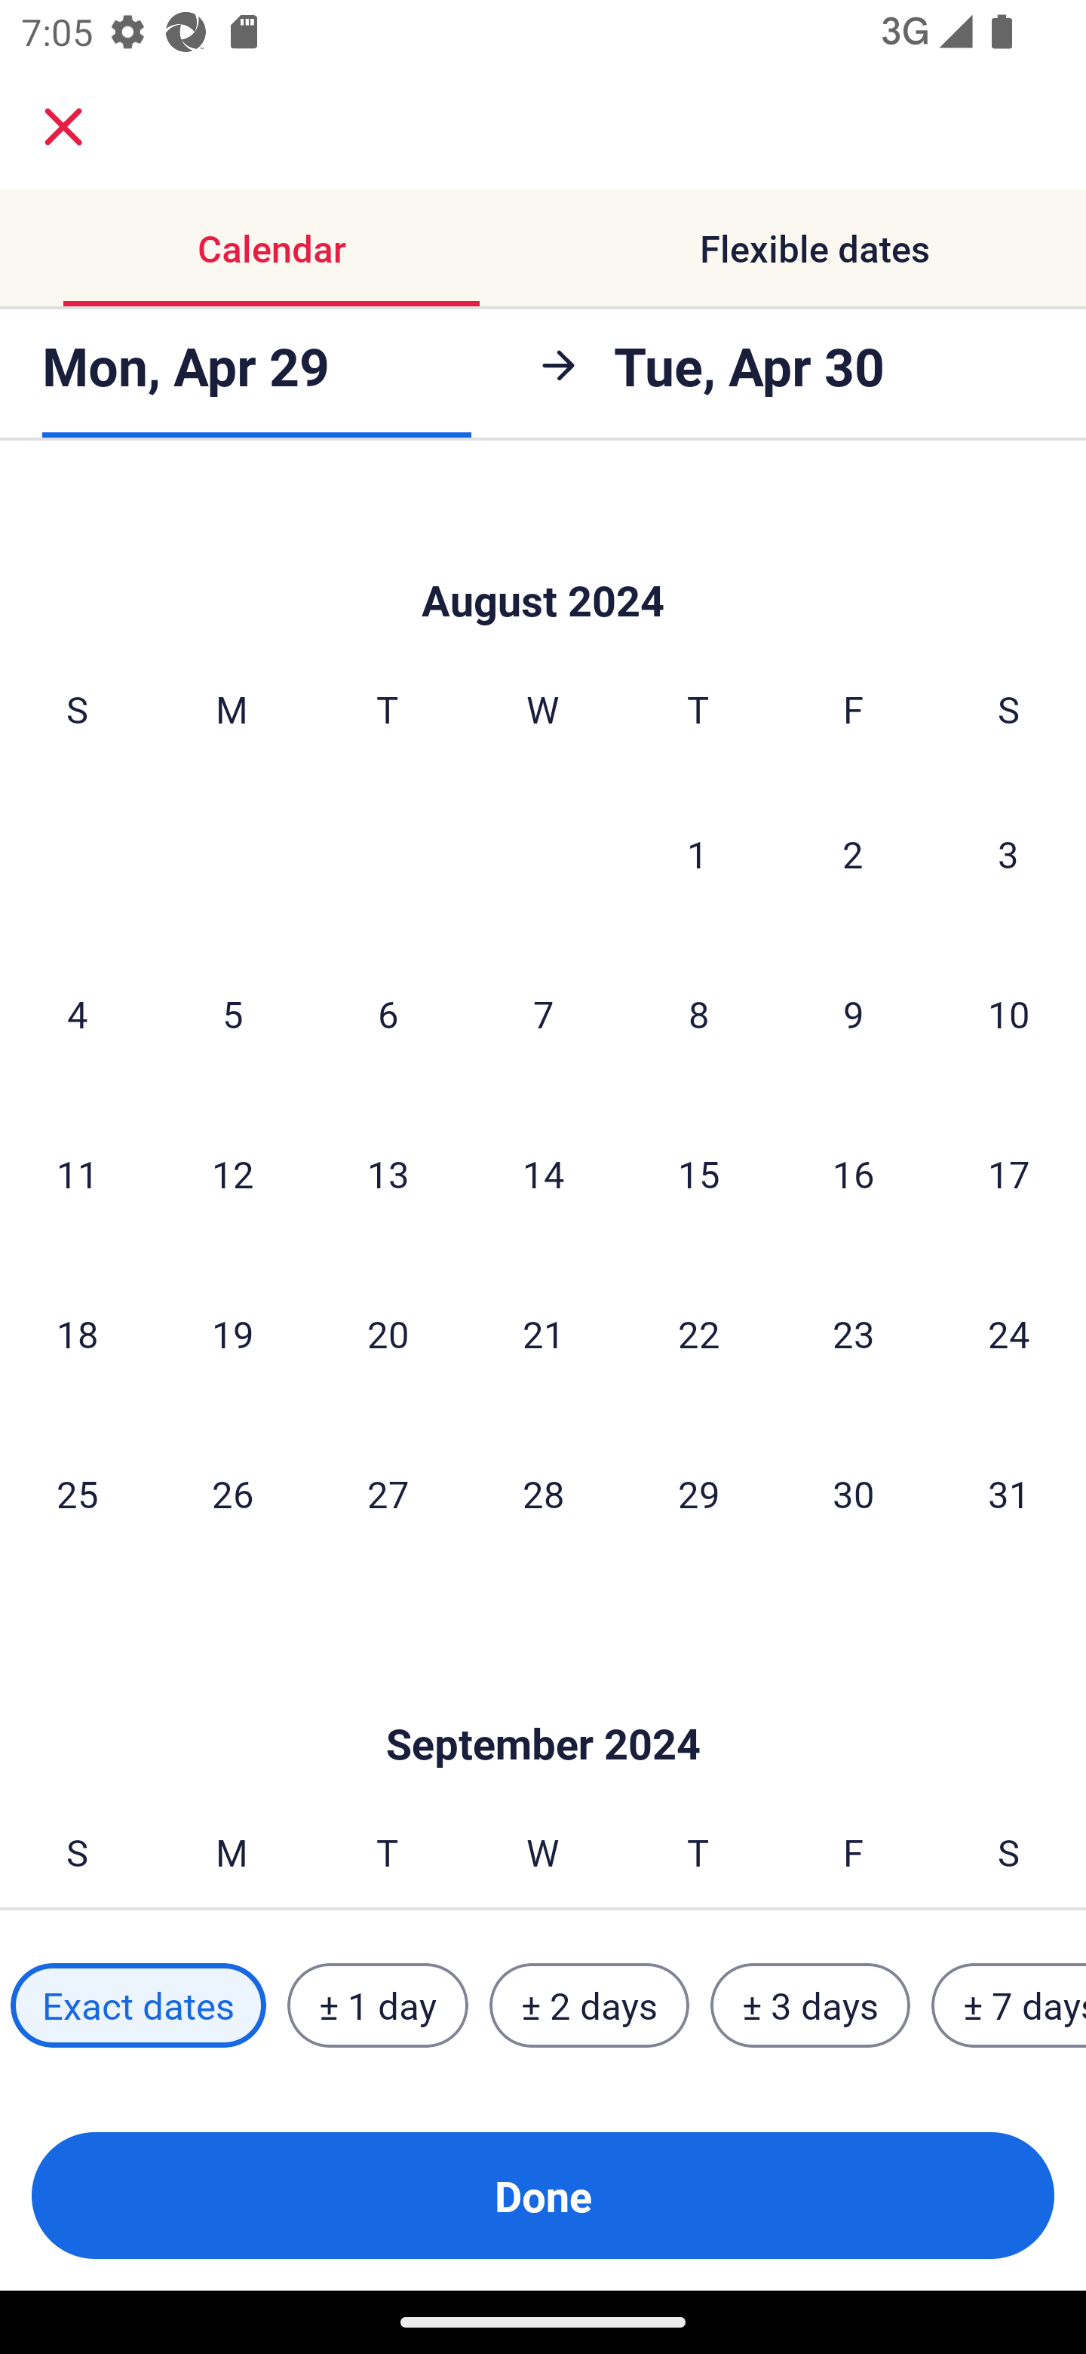  I want to click on 10 Saturday, August 10, 2024, so click(1009, 1013).